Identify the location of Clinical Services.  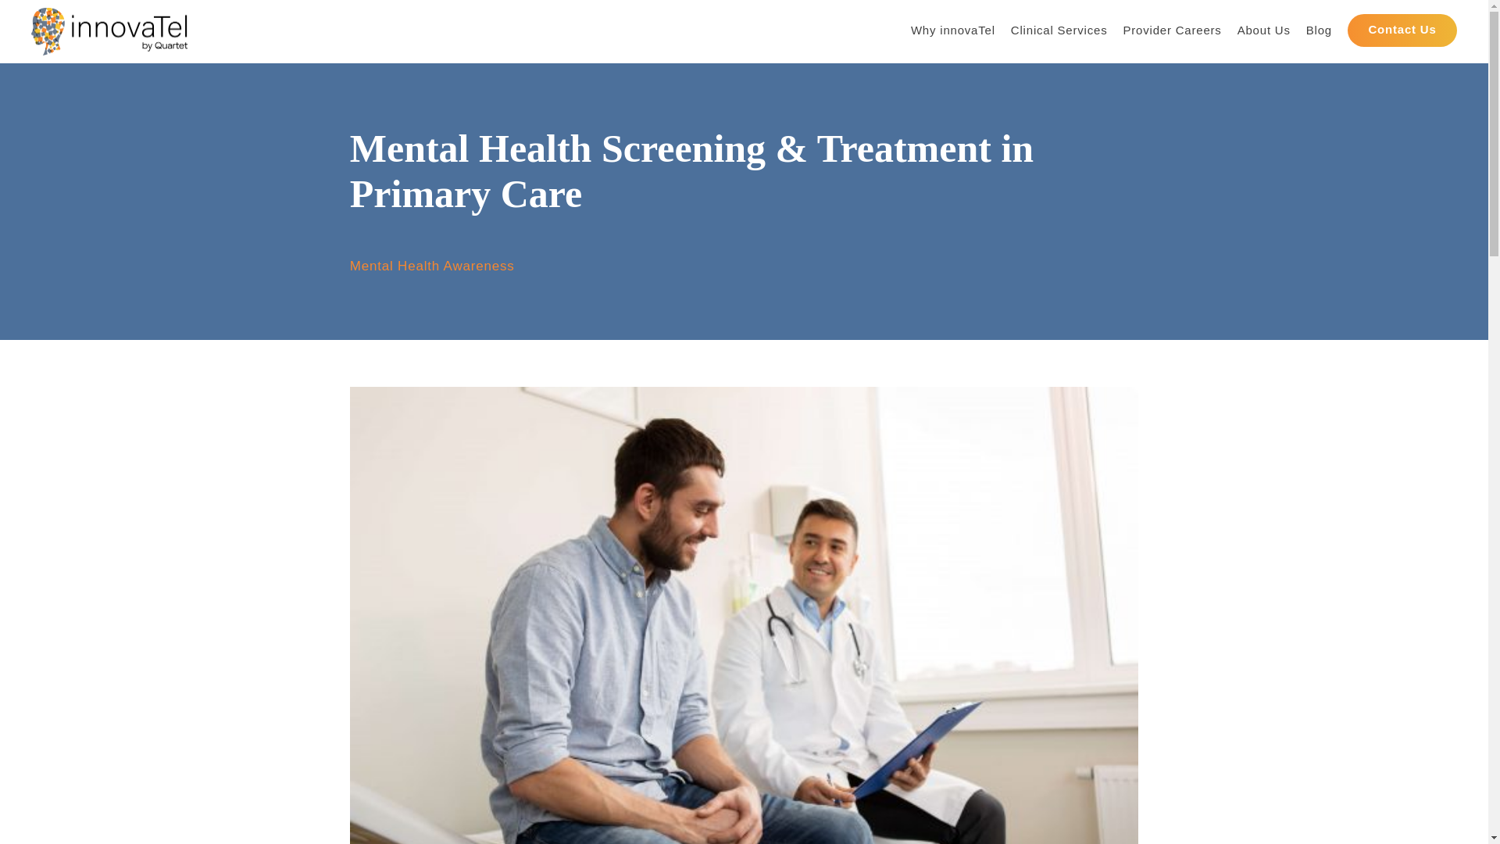
(1059, 34).